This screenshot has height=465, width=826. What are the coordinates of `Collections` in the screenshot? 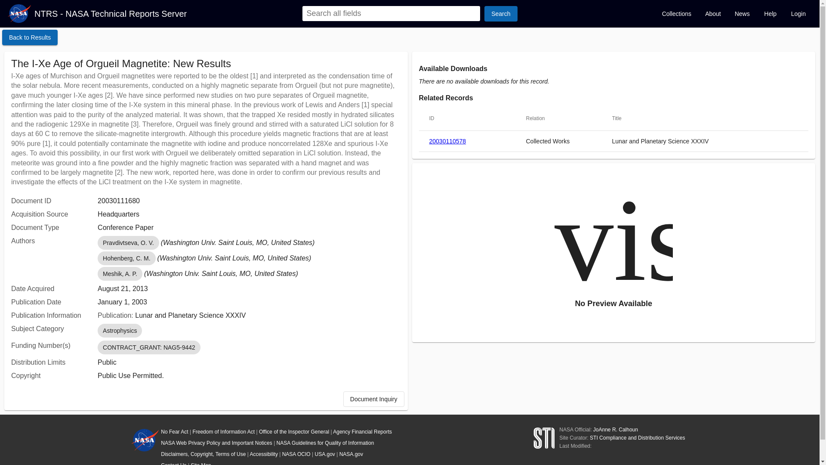 It's located at (676, 14).